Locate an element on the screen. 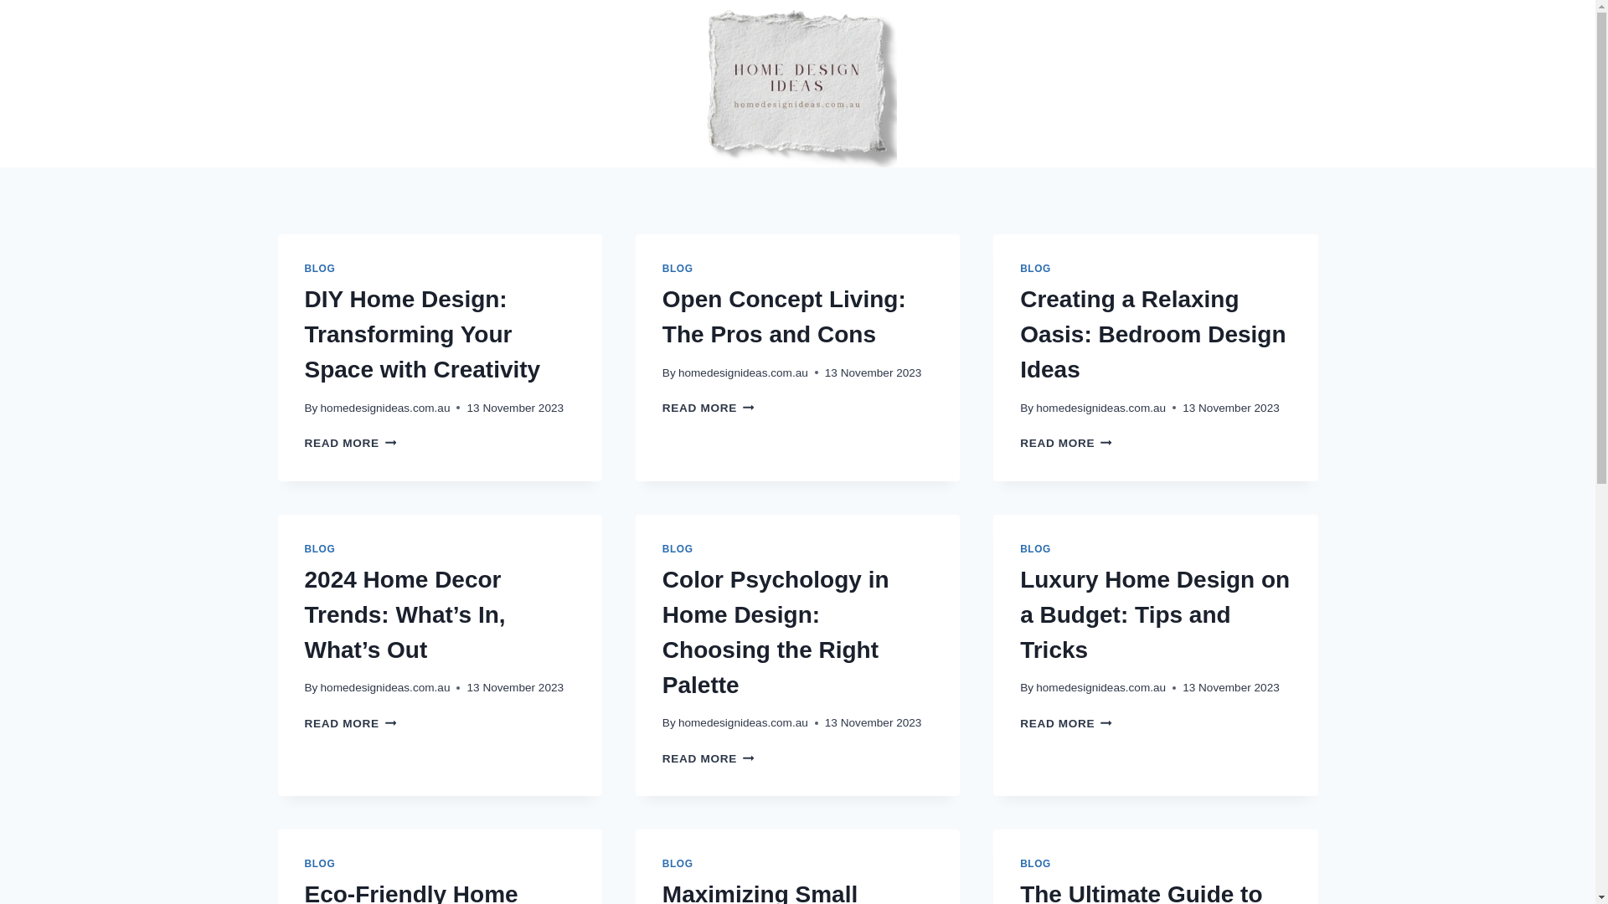 The height and width of the screenshot is (904, 1608). homedesignideas.com.au is located at coordinates (385, 688).